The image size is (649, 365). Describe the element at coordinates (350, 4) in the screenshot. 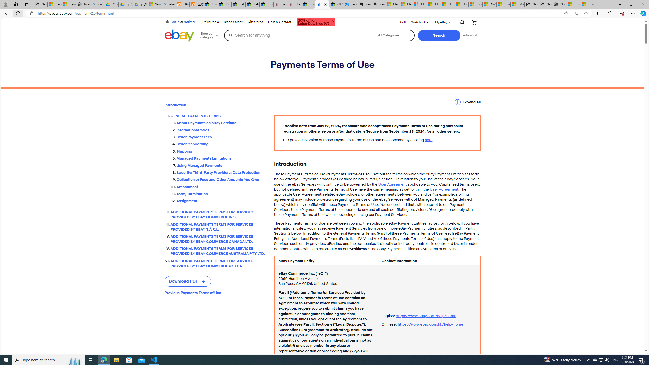

I see `Facebook` at that location.